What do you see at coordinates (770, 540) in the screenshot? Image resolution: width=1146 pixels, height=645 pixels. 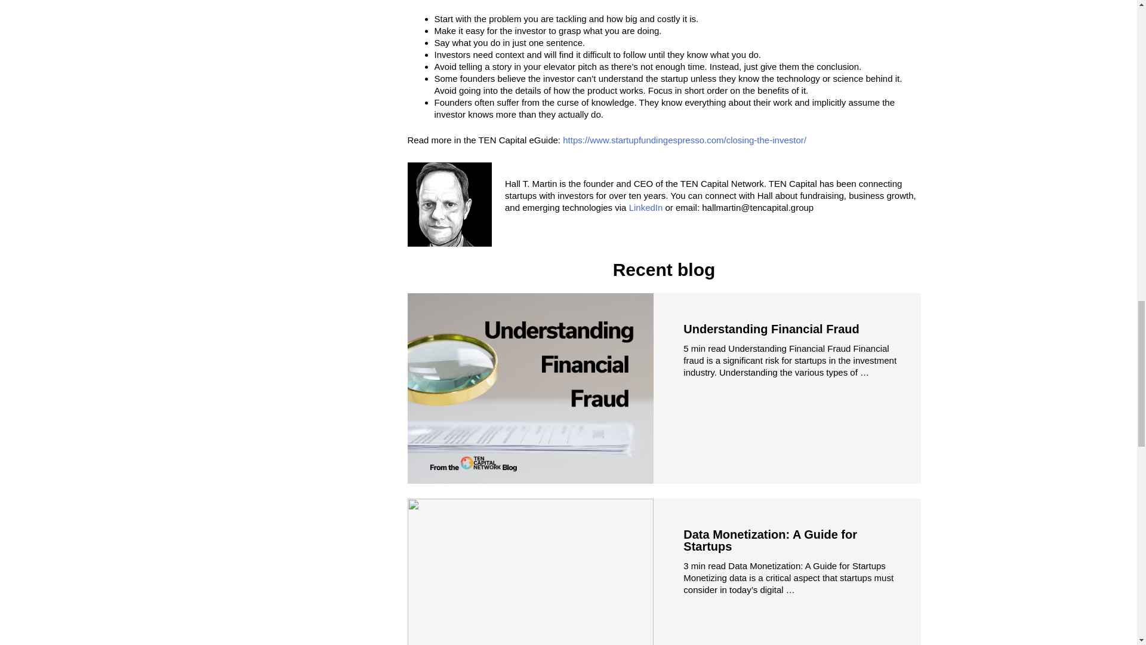 I see `Data Monetization: A Guide for Startups` at bounding box center [770, 540].